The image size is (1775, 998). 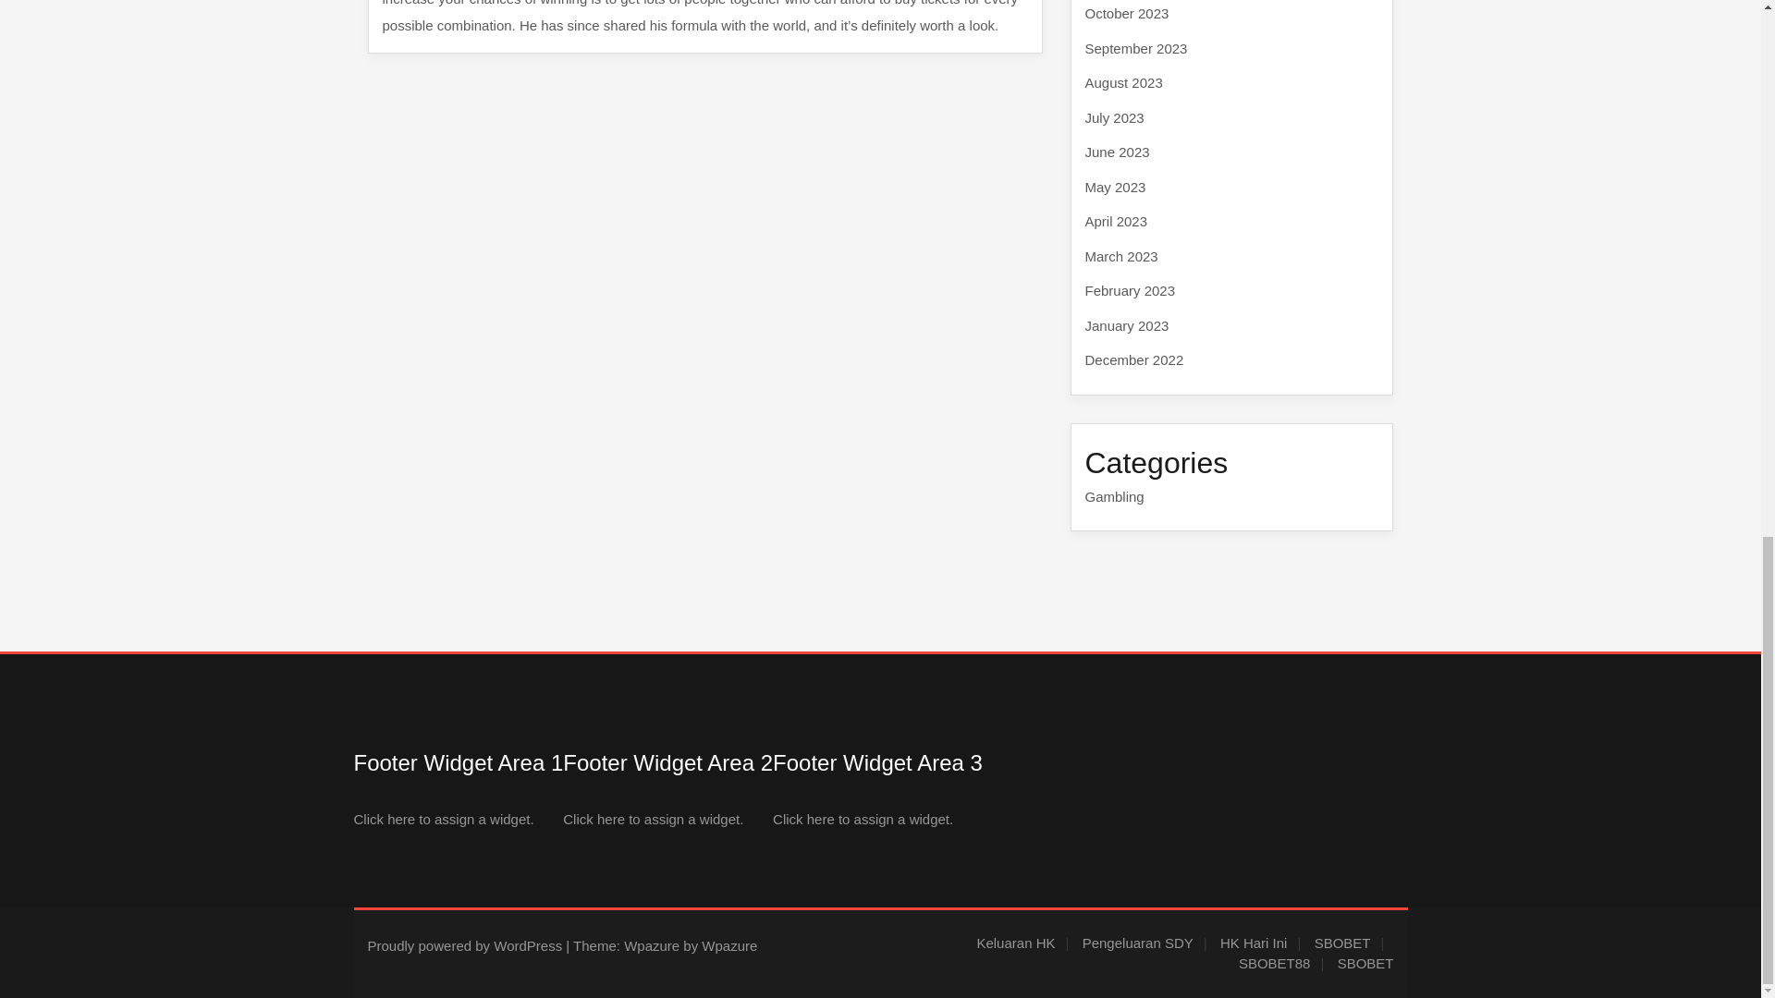 I want to click on May 2023, so click(x=1115, y=186).